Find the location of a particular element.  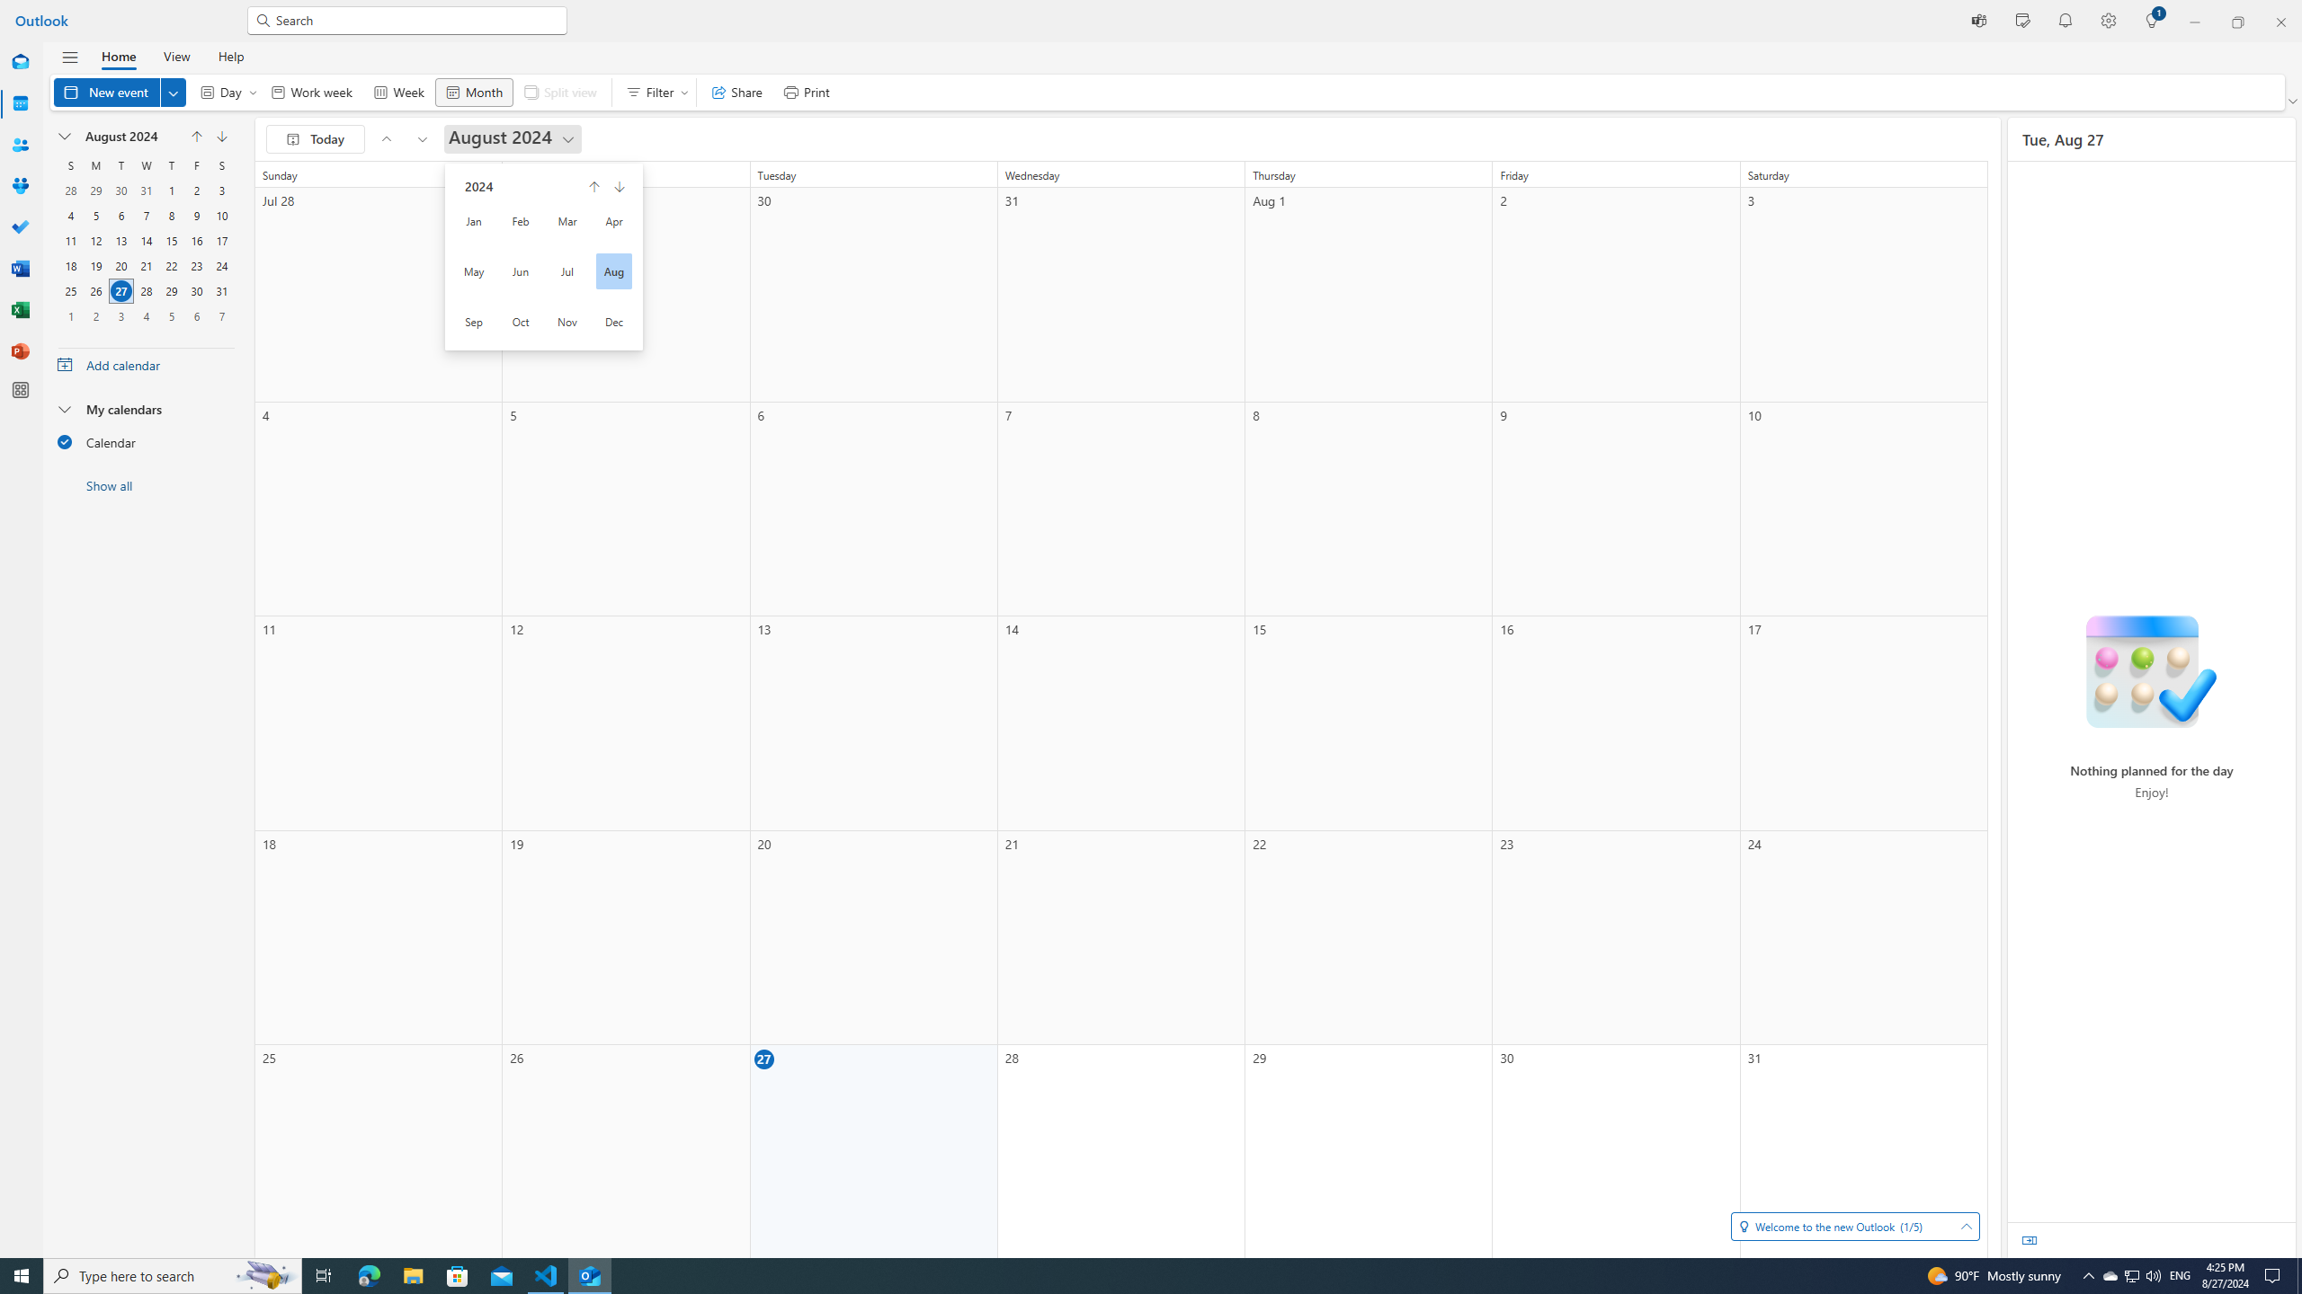

6, September, 2024 is located at coordinates (196, 316).